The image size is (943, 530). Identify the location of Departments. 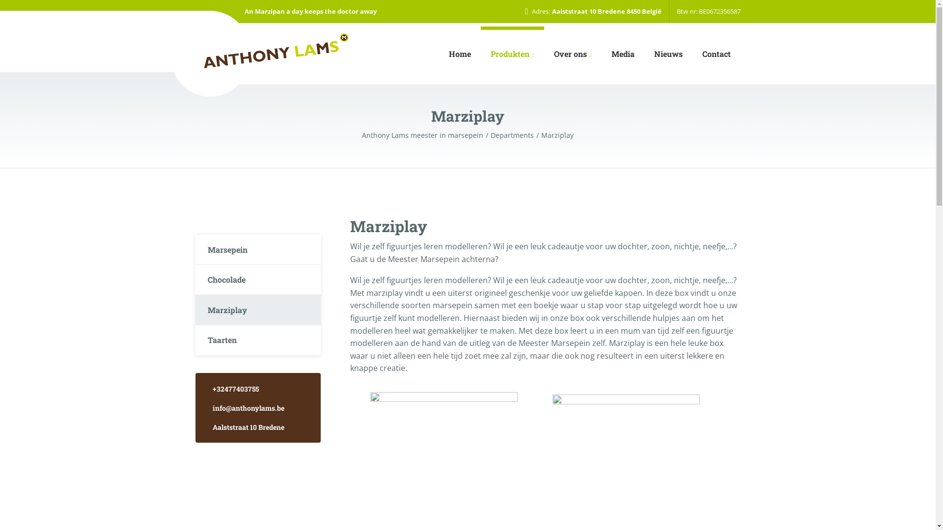
(516, 135).